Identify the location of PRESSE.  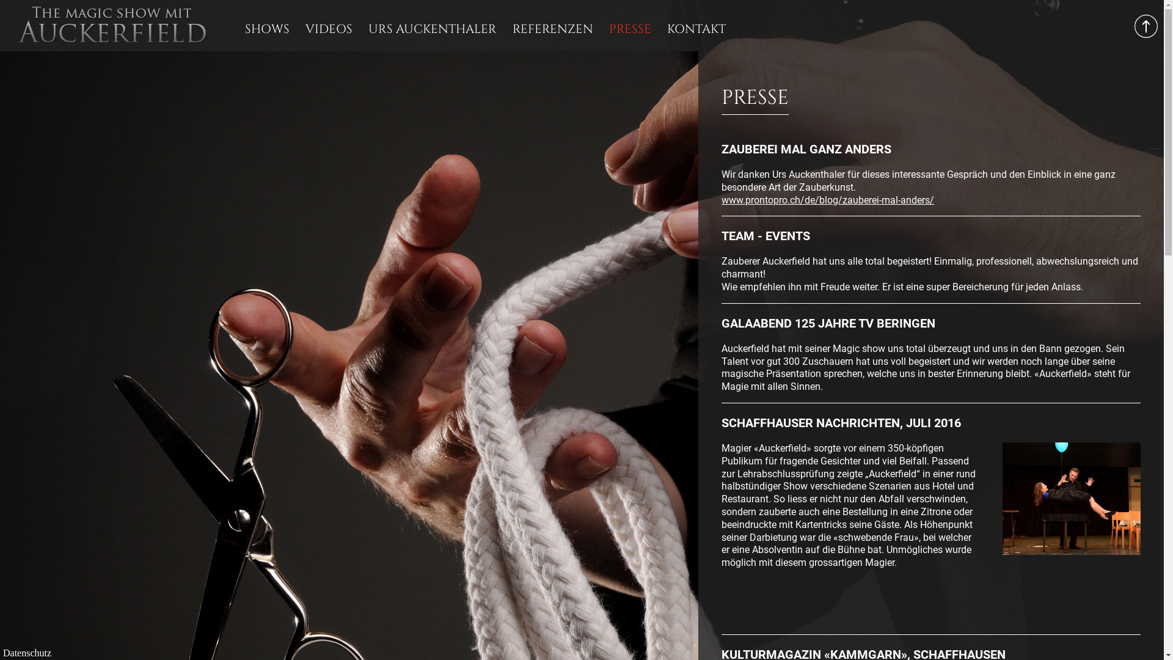
(630, 29).